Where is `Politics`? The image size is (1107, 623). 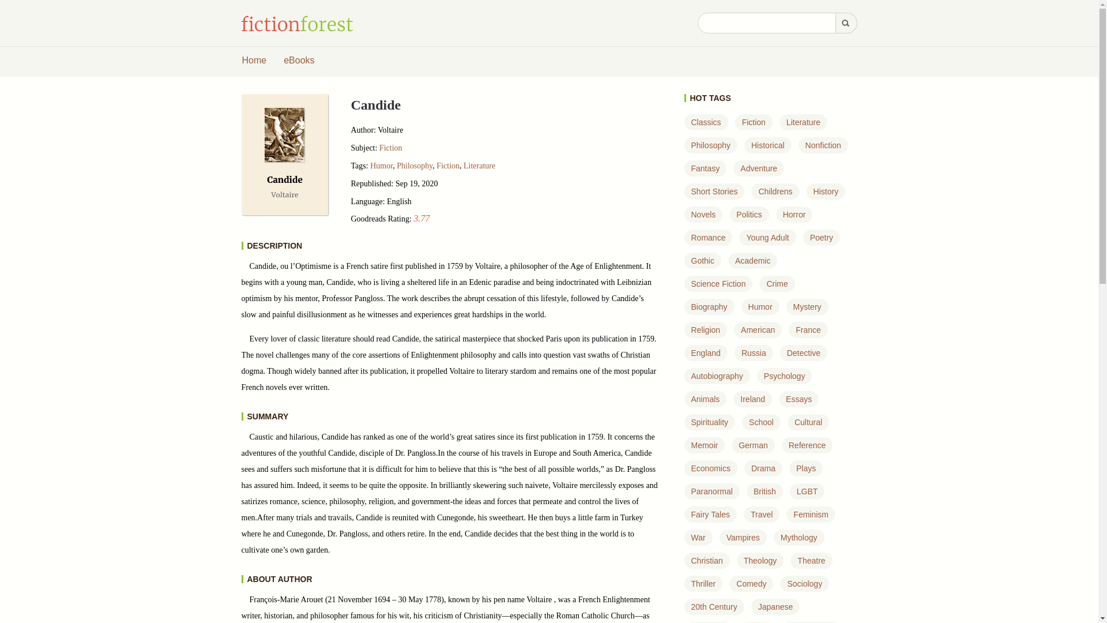 Politics is located at coordinates (748, 215).